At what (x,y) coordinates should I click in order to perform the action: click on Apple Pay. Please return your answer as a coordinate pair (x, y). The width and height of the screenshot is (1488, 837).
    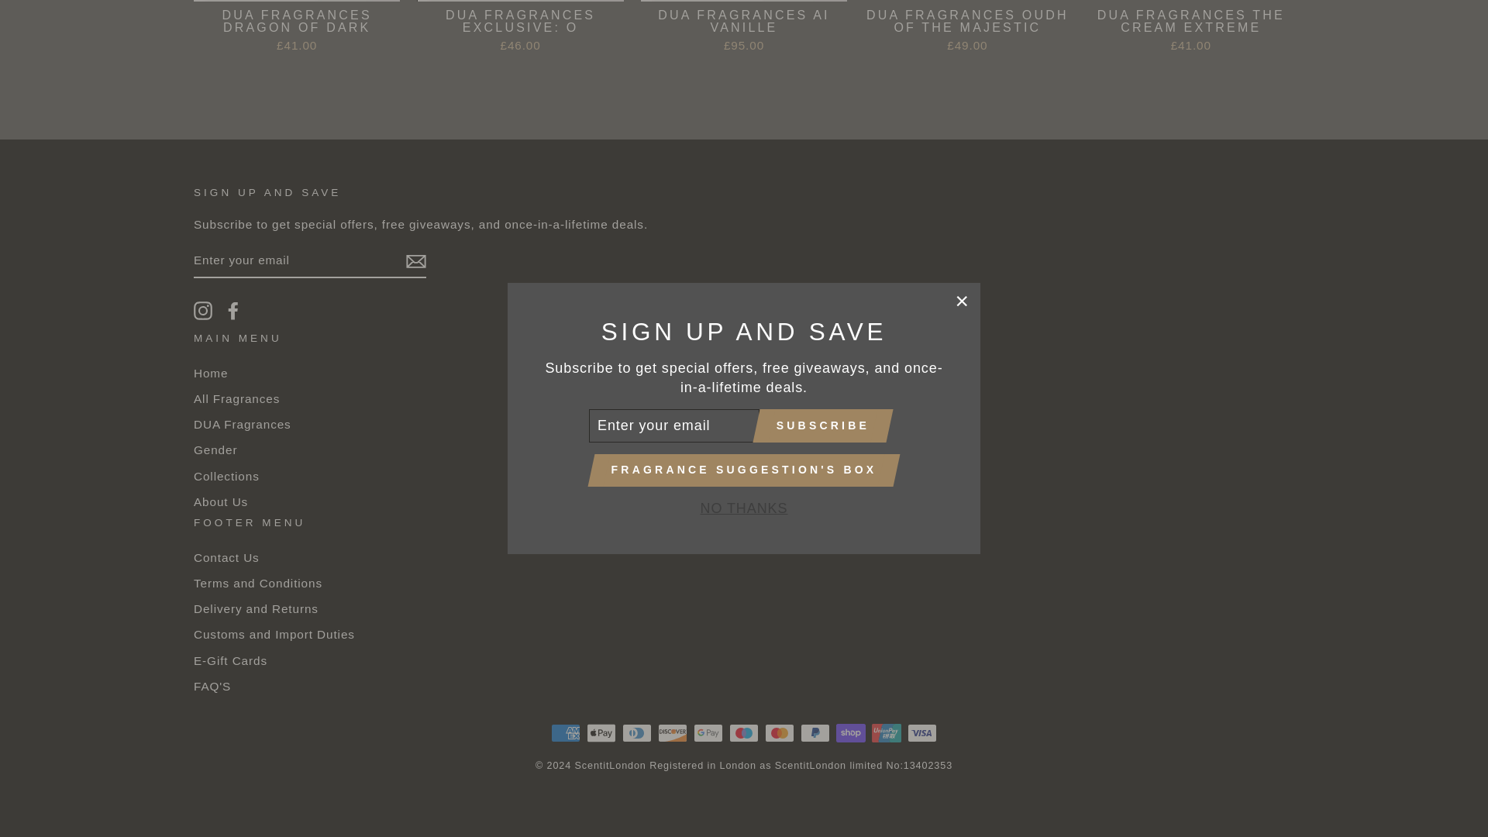
    Looking at the image, I should click on (601, 733).